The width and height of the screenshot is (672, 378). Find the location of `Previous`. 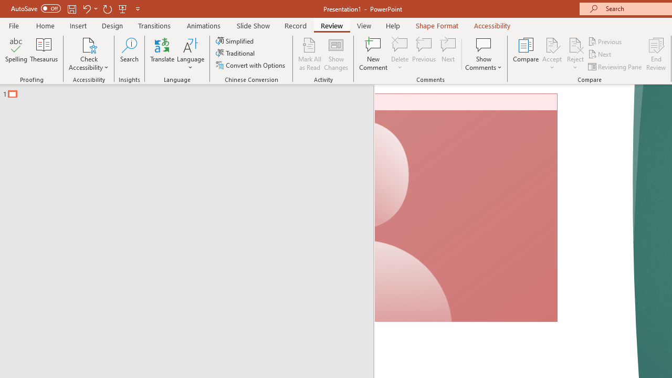

Previous is located at coordinates (606, 41).